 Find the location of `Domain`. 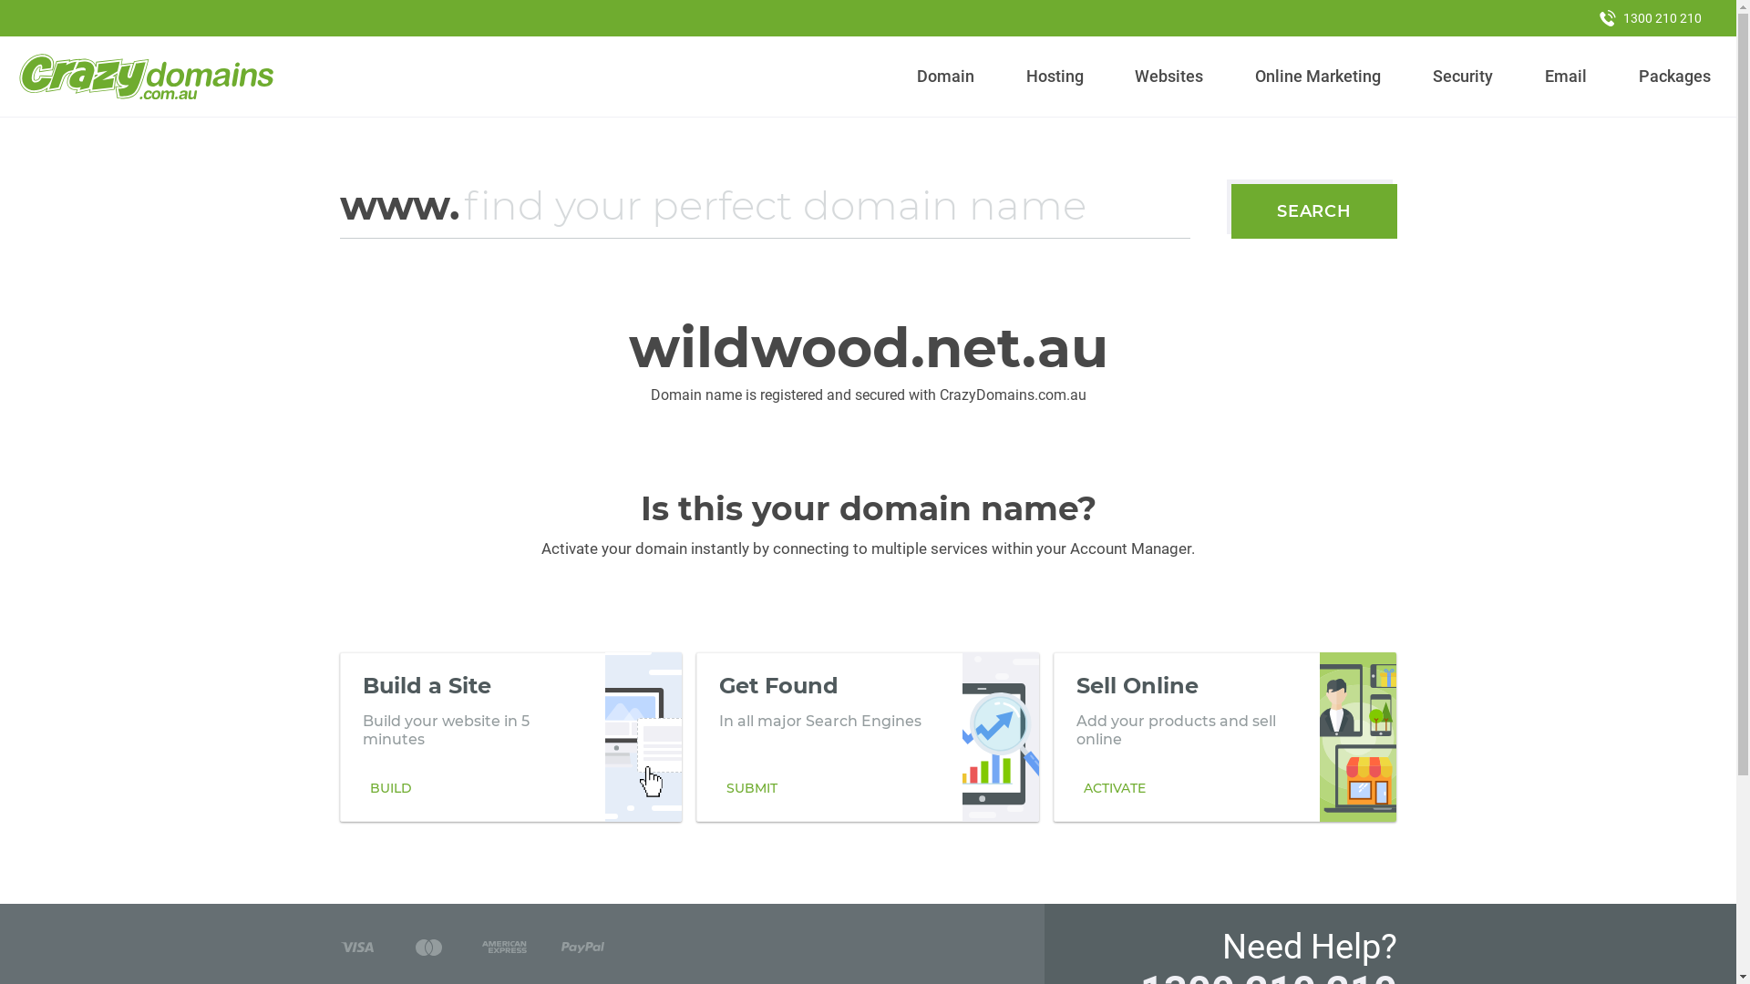

Domain is located at coordinates (946, 77).